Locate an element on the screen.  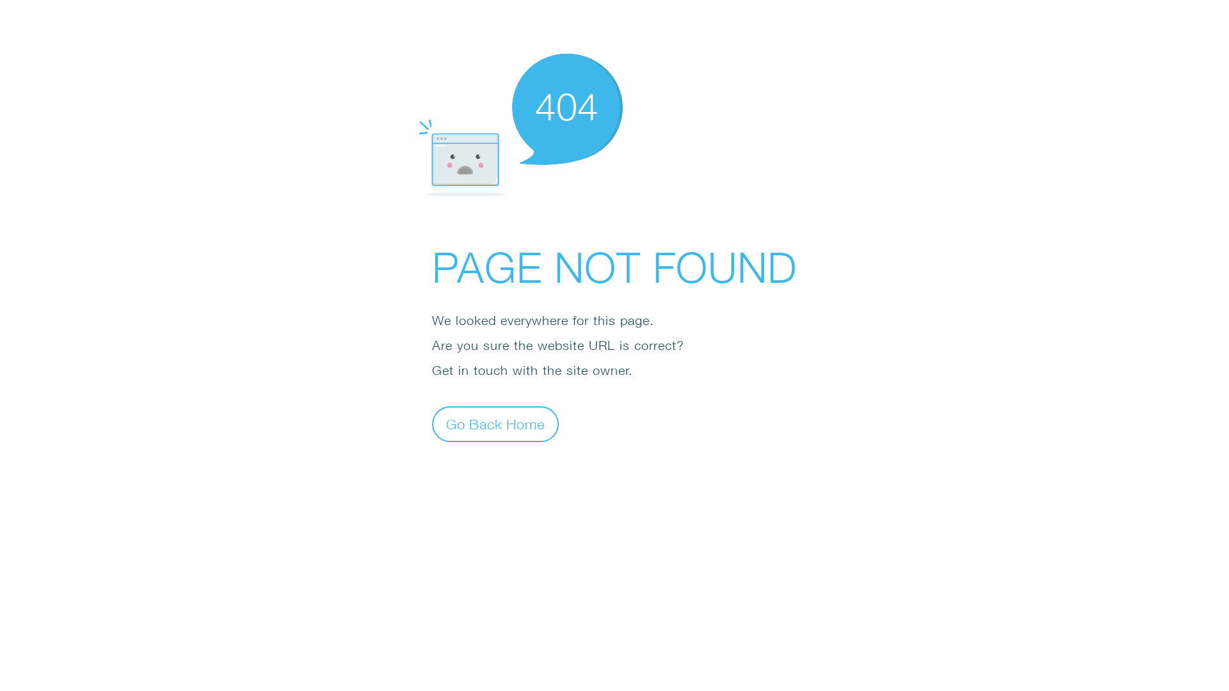
Go Back Home is located at coordinates (495, 424).